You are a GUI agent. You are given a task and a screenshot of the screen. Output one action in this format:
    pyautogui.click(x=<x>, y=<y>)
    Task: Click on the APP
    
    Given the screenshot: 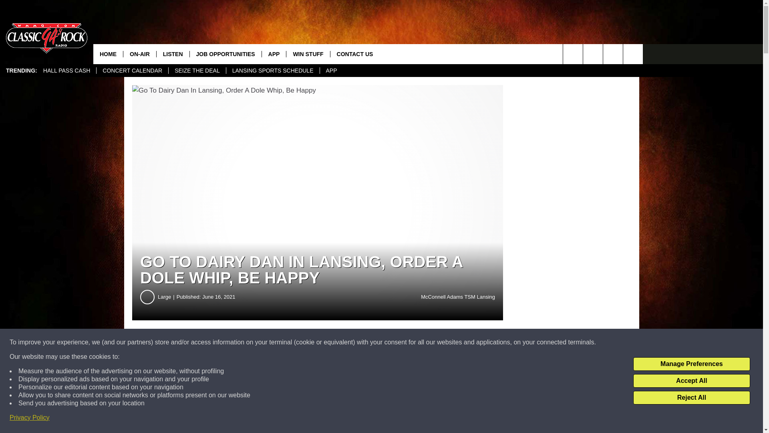 What is the action you would take?
    pyautogui.click(x=331, y=71)
    